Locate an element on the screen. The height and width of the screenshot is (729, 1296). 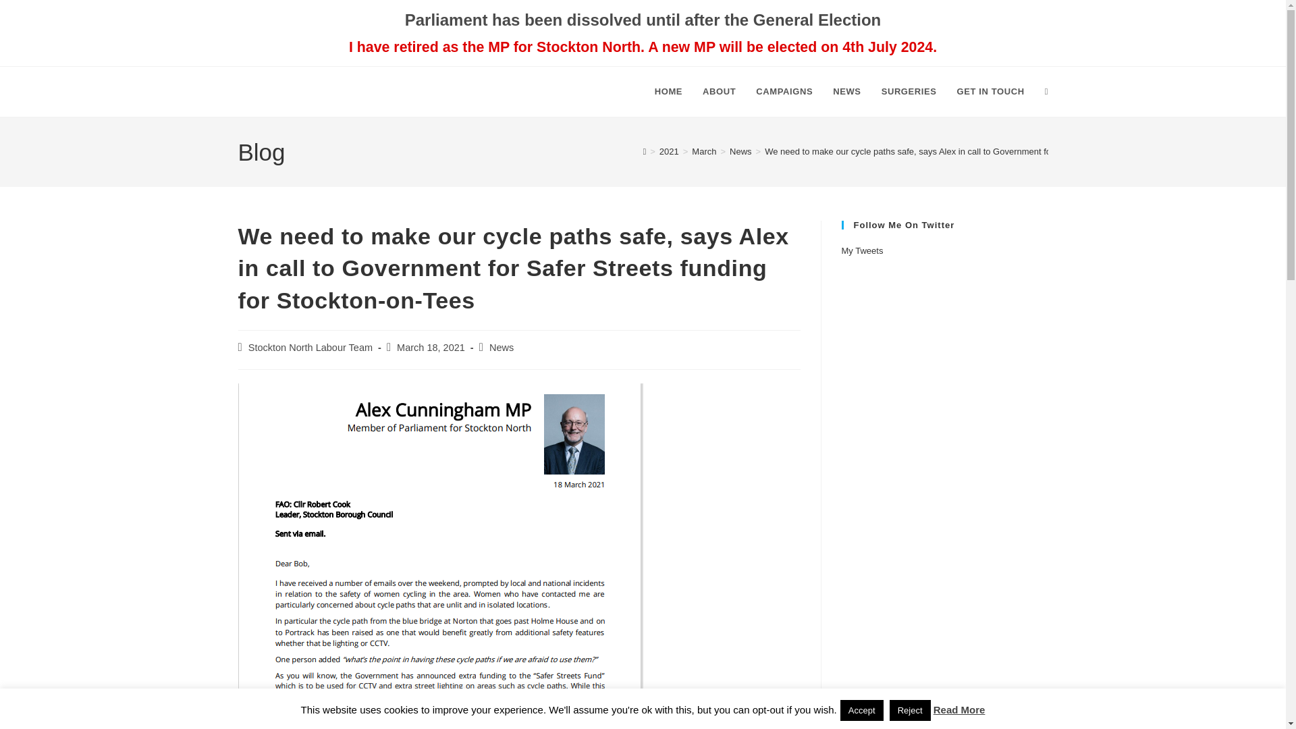
GET IN TOUCH is located at coordinates (991, 92).